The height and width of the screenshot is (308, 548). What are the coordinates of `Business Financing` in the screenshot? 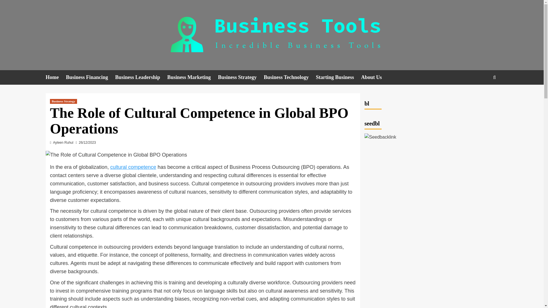 It's located at (90, 78).